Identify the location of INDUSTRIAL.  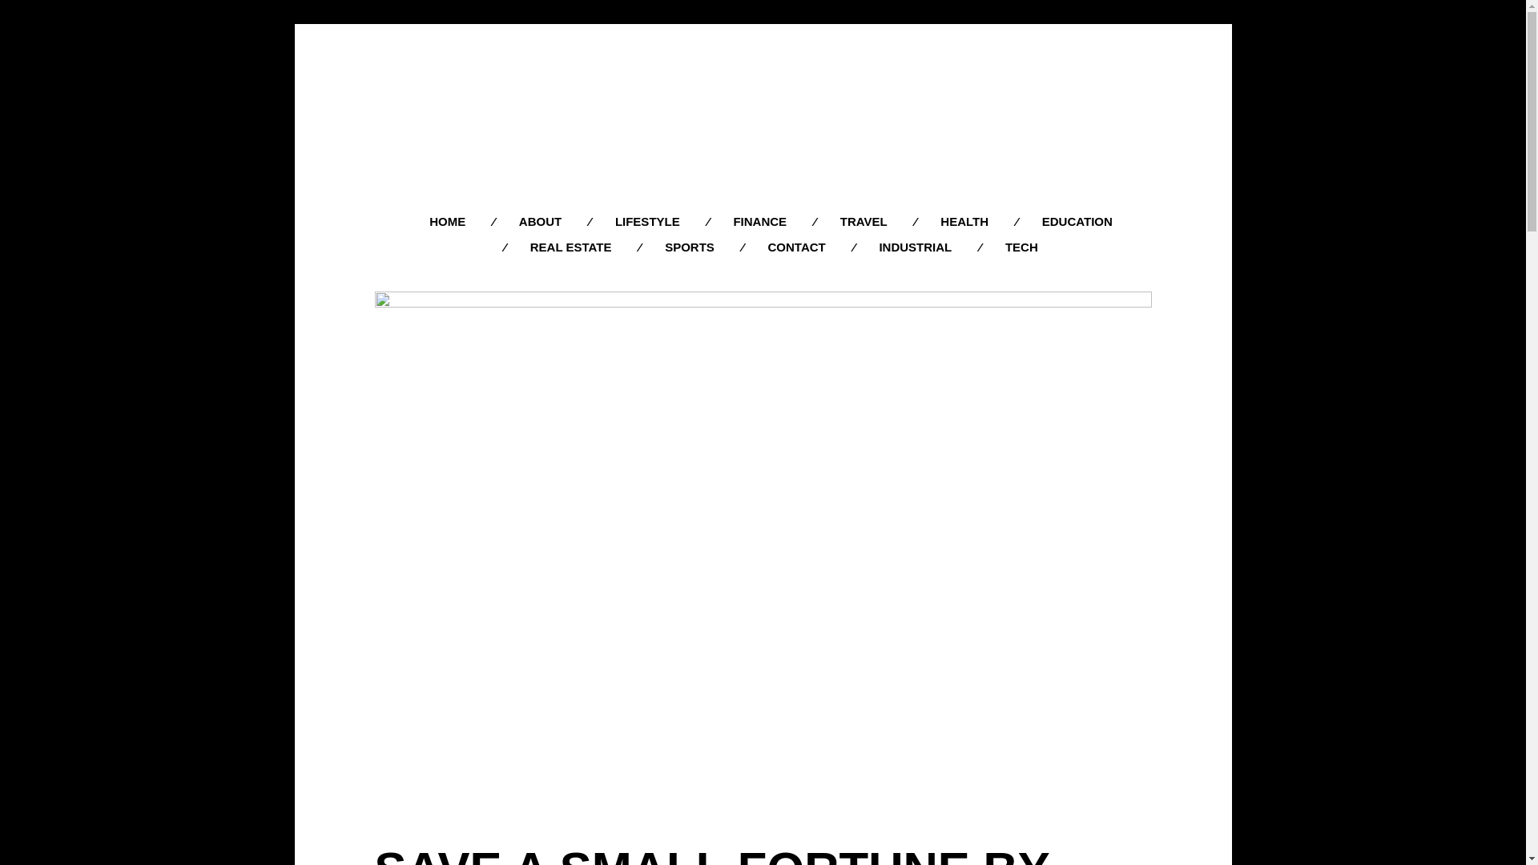
(915, 247).